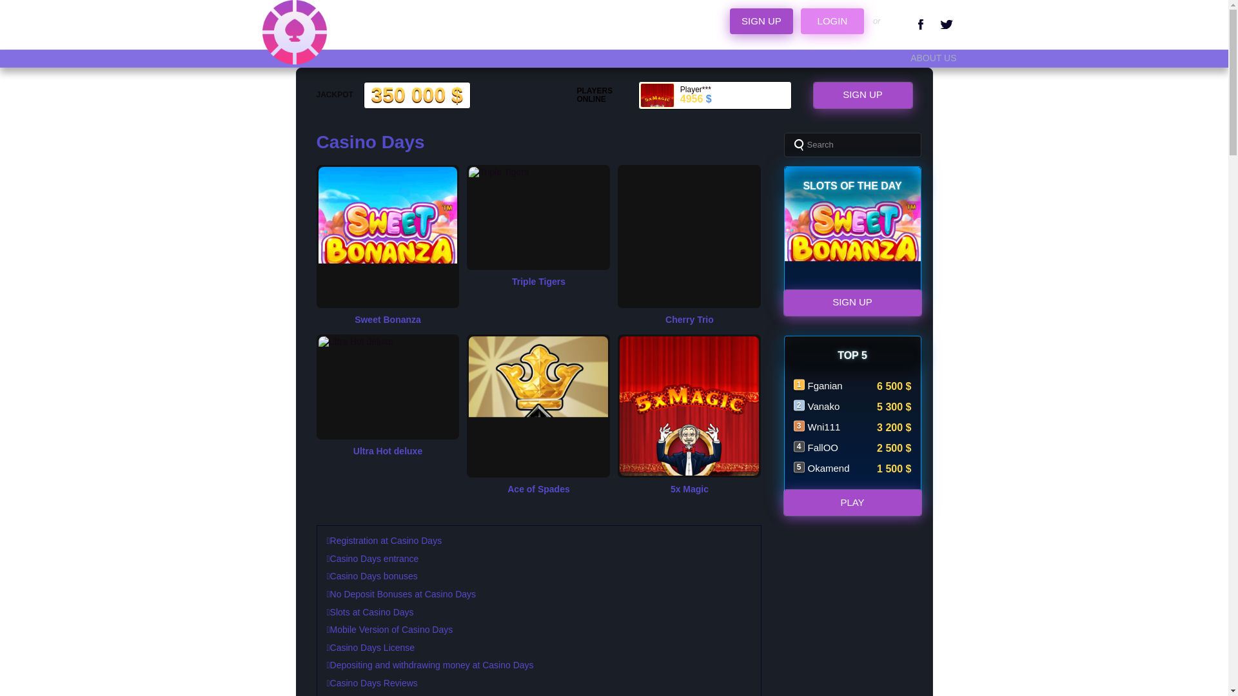  What do you see at coordinates (387, 320) in the screenshot?
I see `Sweet Bonanza` at bounding box center [387, 320].